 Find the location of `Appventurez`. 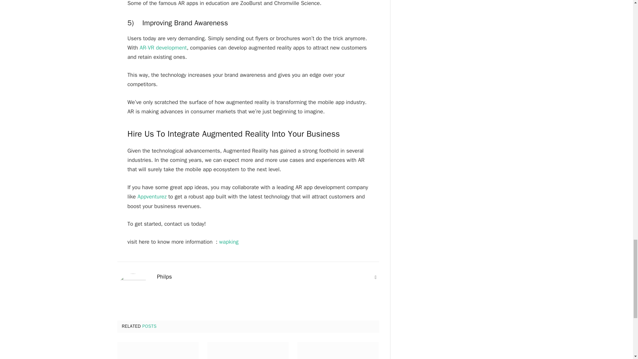

Appventurez is located at coordinates (152, 196).